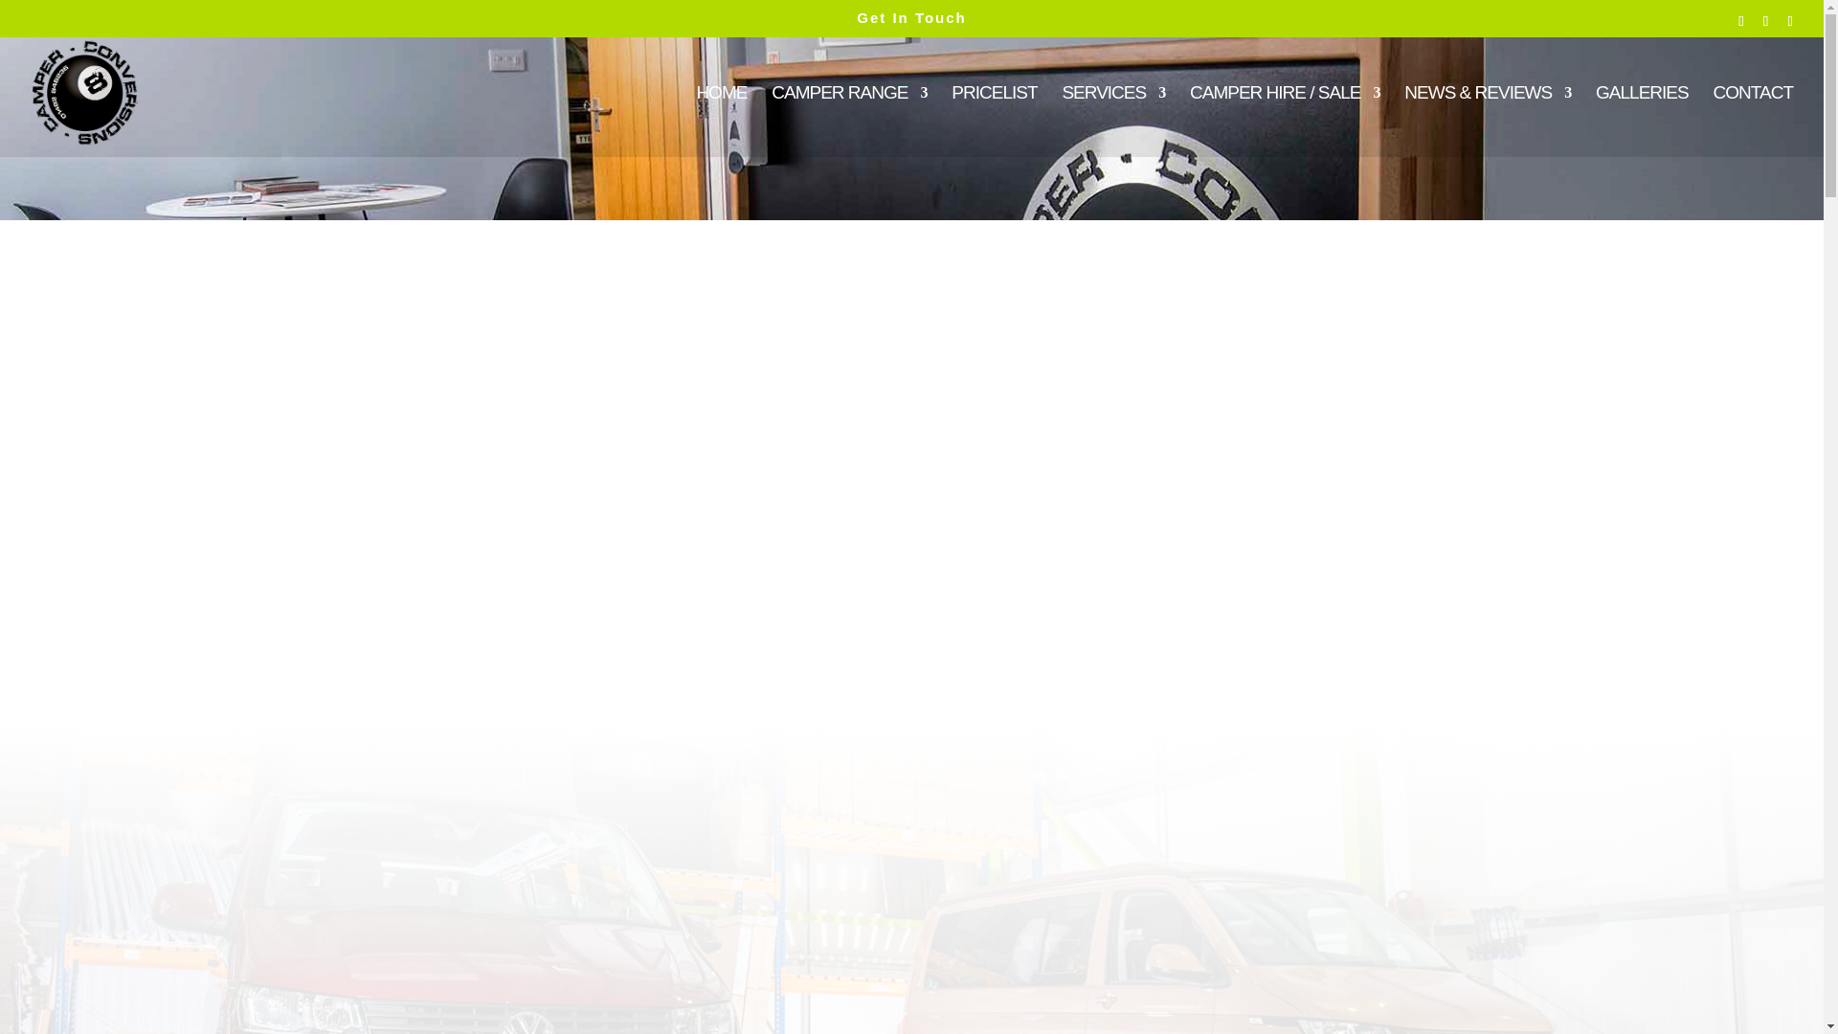  What do you see at coordinates (1642, 121) in the screenshot?
I see `GALLERIES` at bounding box center [1642, 121].